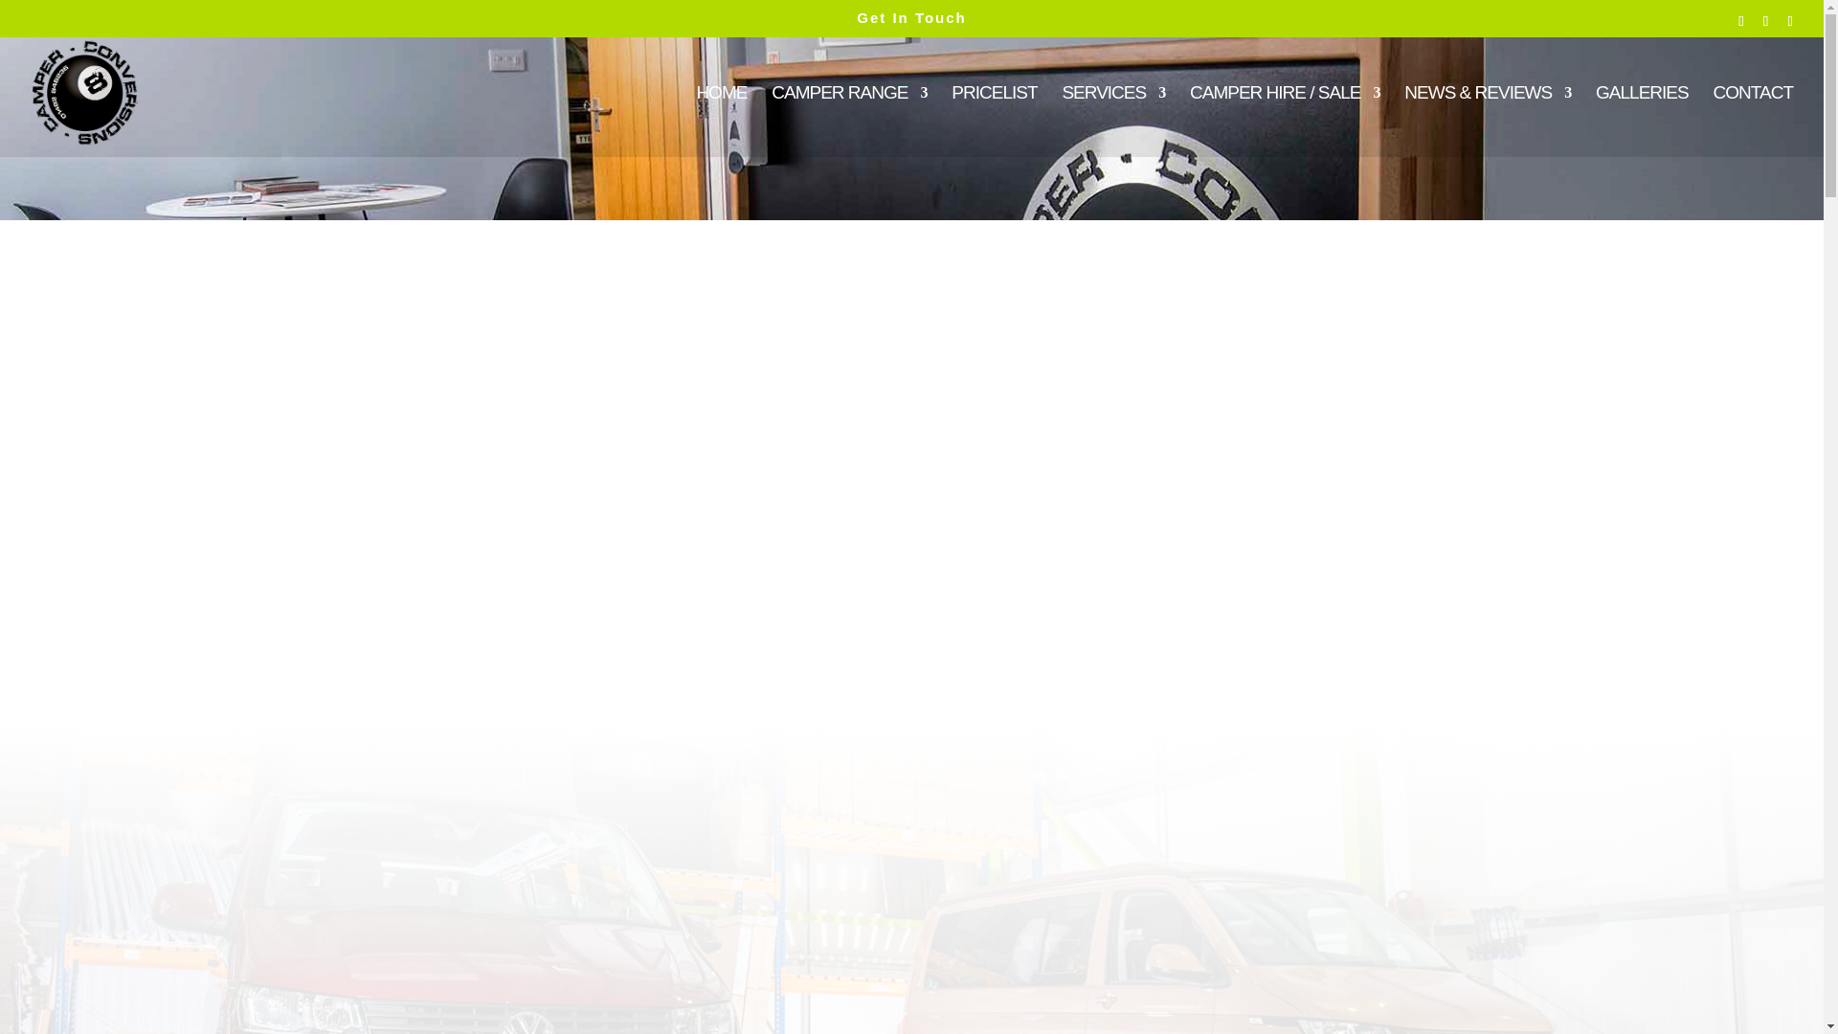  What do you see at coordinates (1642, 121) in the screenshot?
I see `GALLERIES` at bounding box center [1642, 121].